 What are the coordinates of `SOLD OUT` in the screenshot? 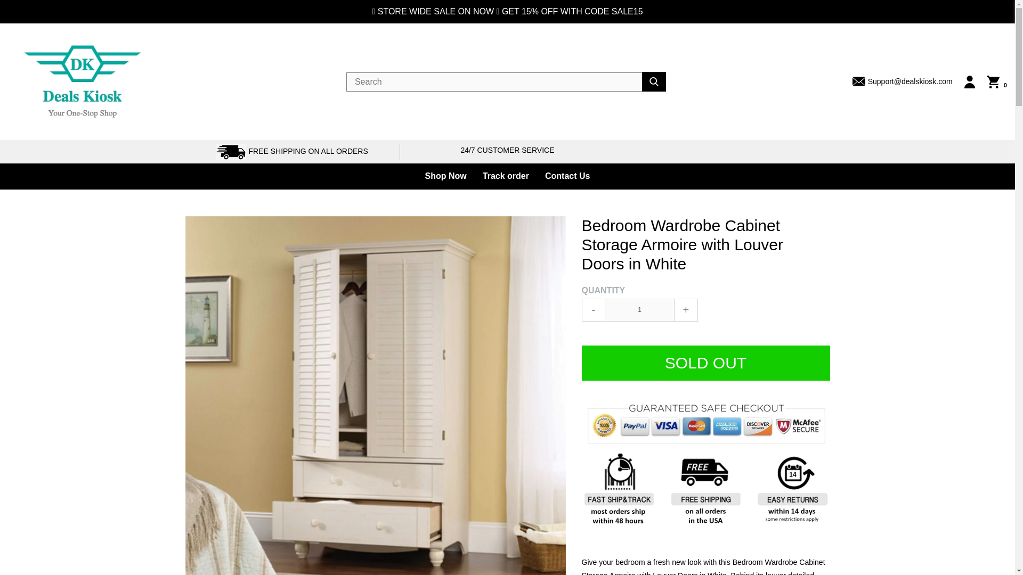 It's located at (705, 363).